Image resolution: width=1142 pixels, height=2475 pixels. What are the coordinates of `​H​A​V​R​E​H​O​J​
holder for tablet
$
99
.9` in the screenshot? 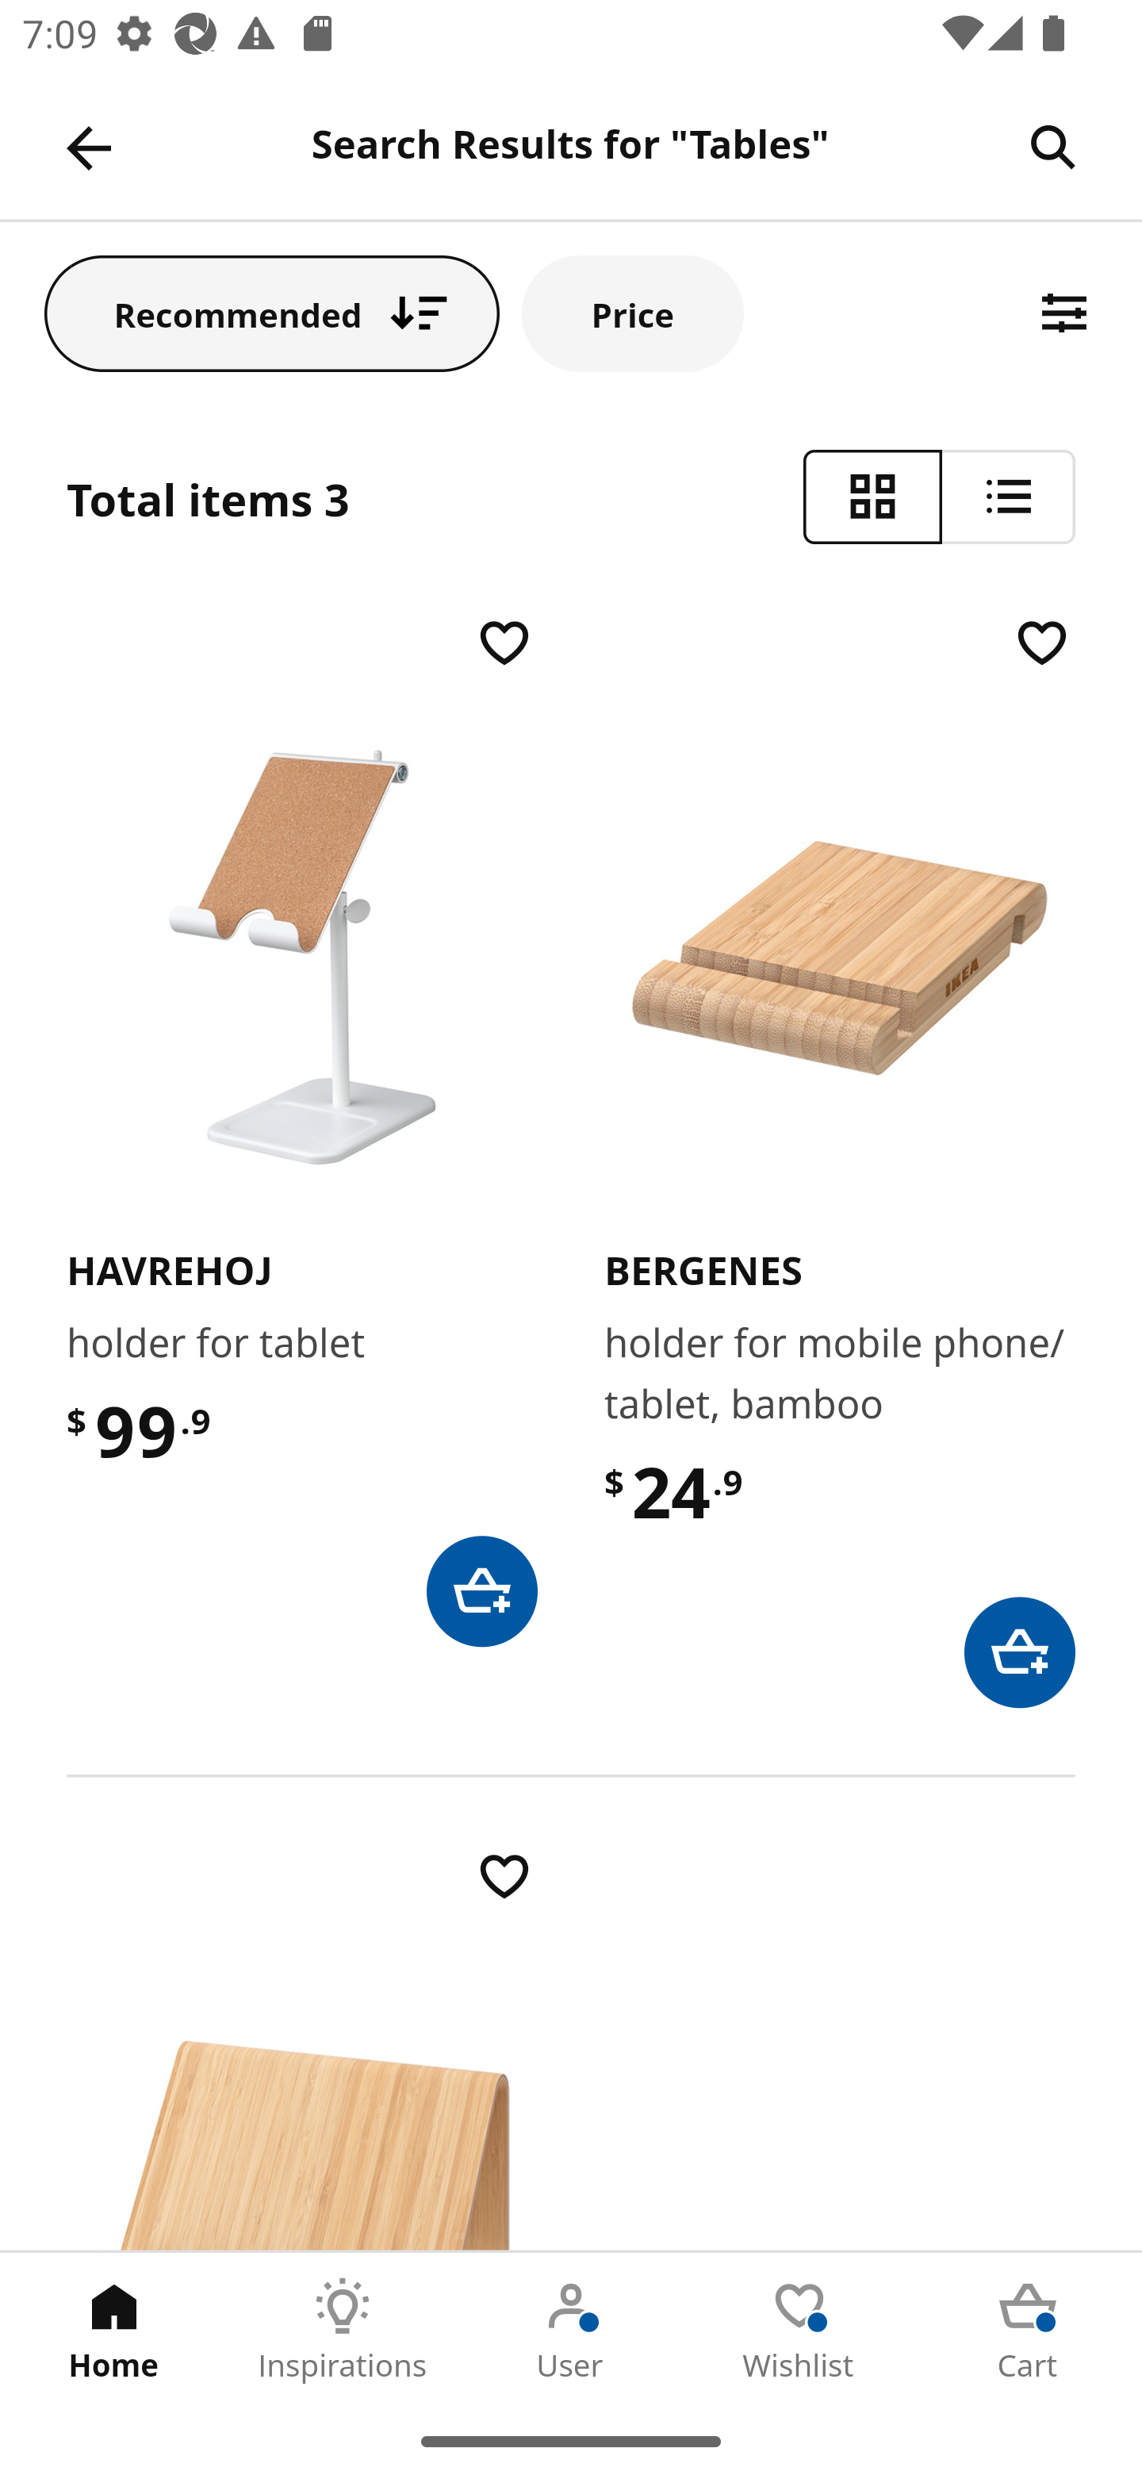 It's located at (301, 1128).